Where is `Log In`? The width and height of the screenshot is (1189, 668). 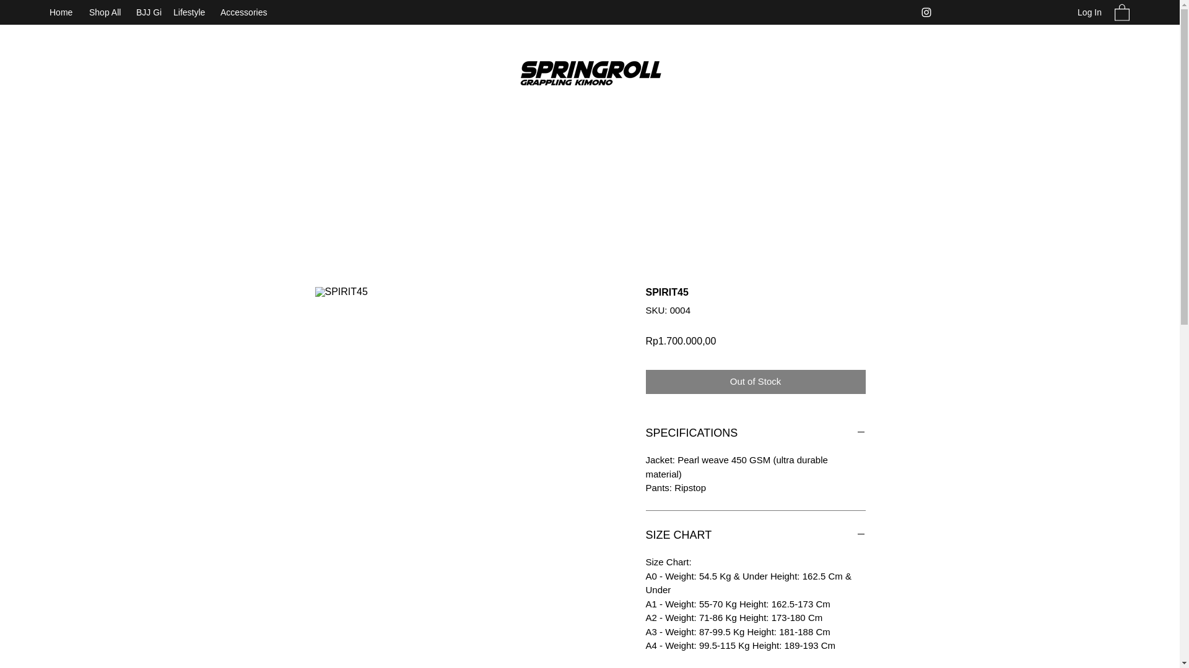 Log In is located at coordinates (1090, 12).